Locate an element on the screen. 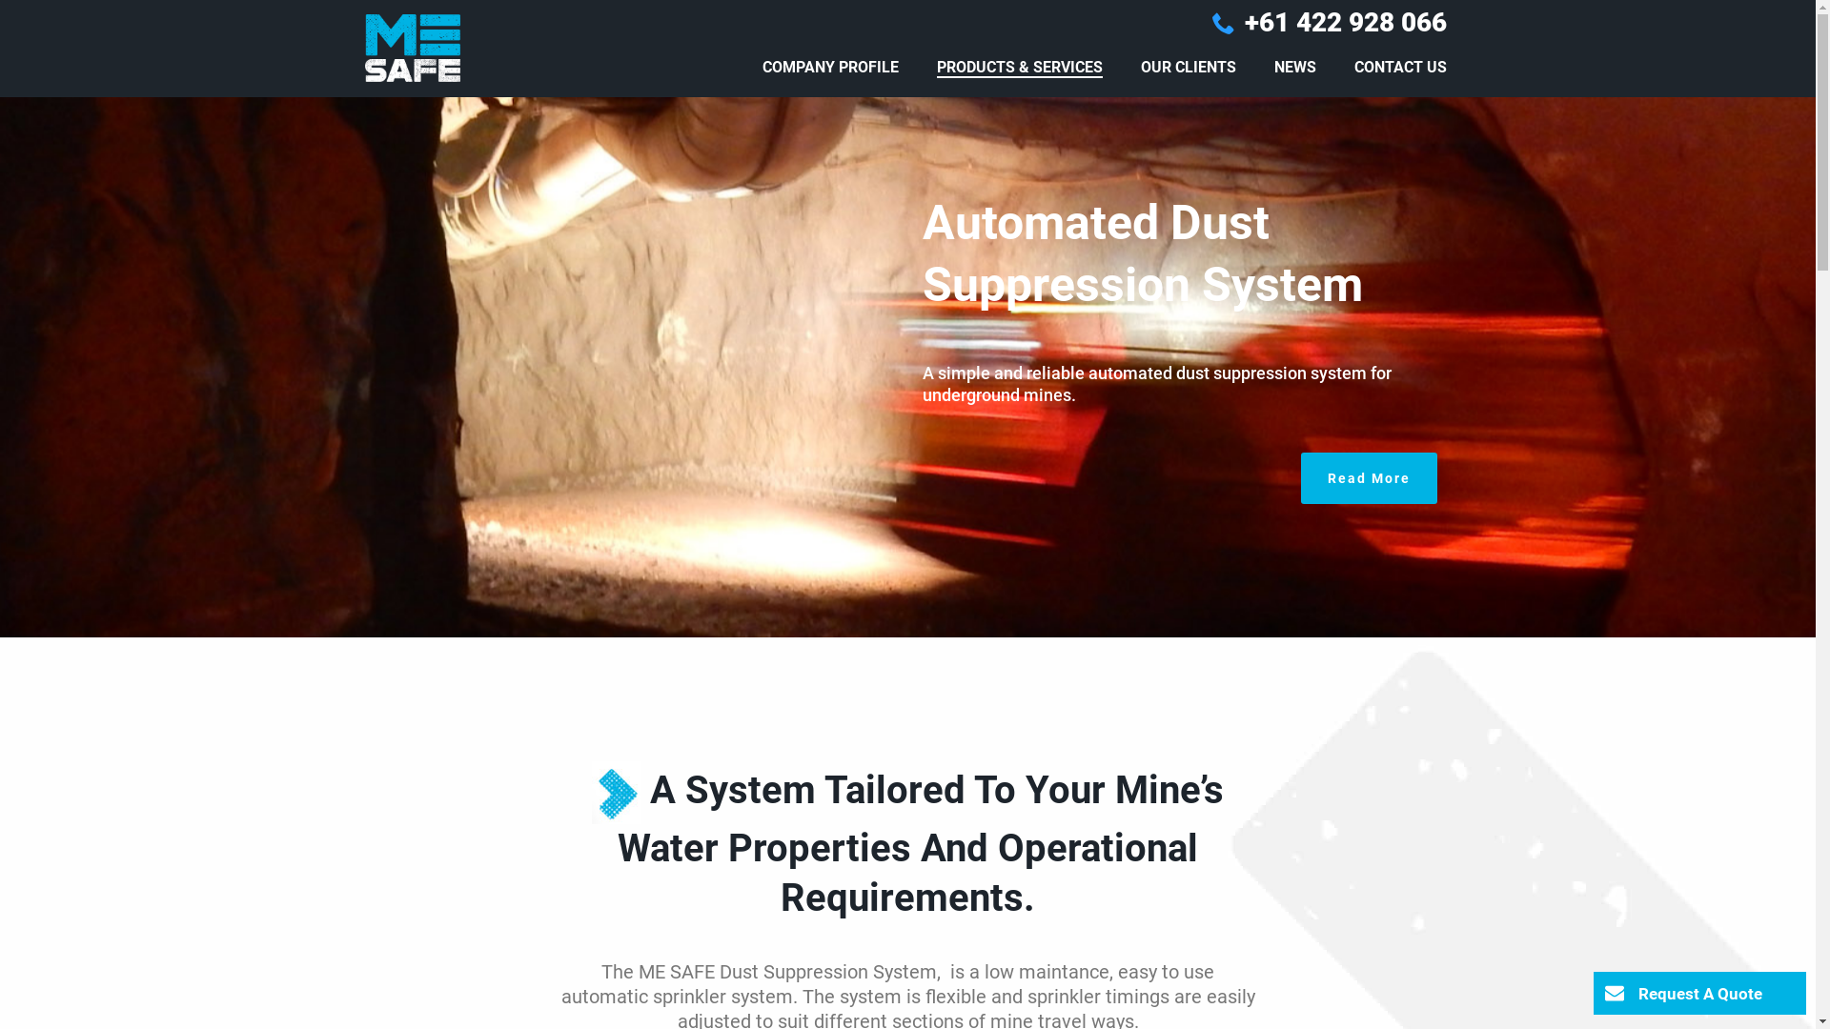 The image size is (1830, 1029). Mining Safety Equipment is located at coordinates (412, 48).